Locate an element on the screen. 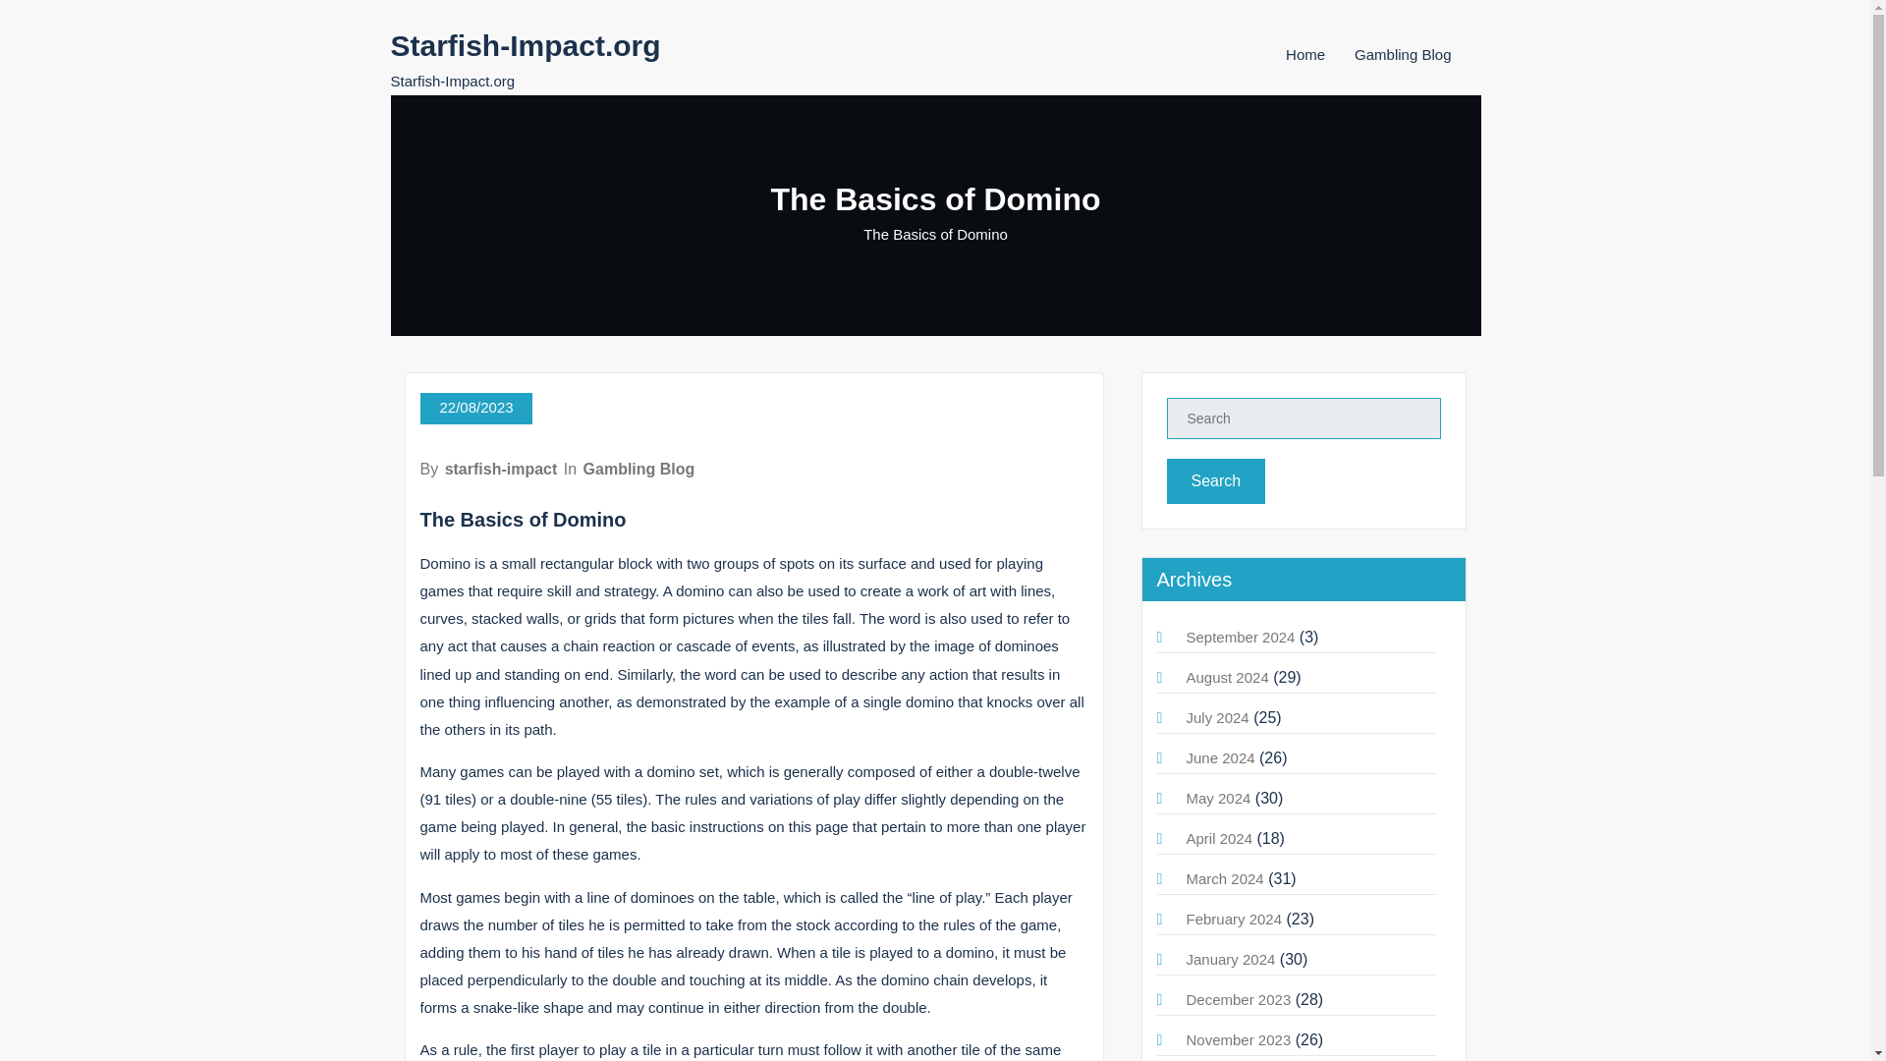  Starfish-Impact.org is located at coordinates (526, 45).